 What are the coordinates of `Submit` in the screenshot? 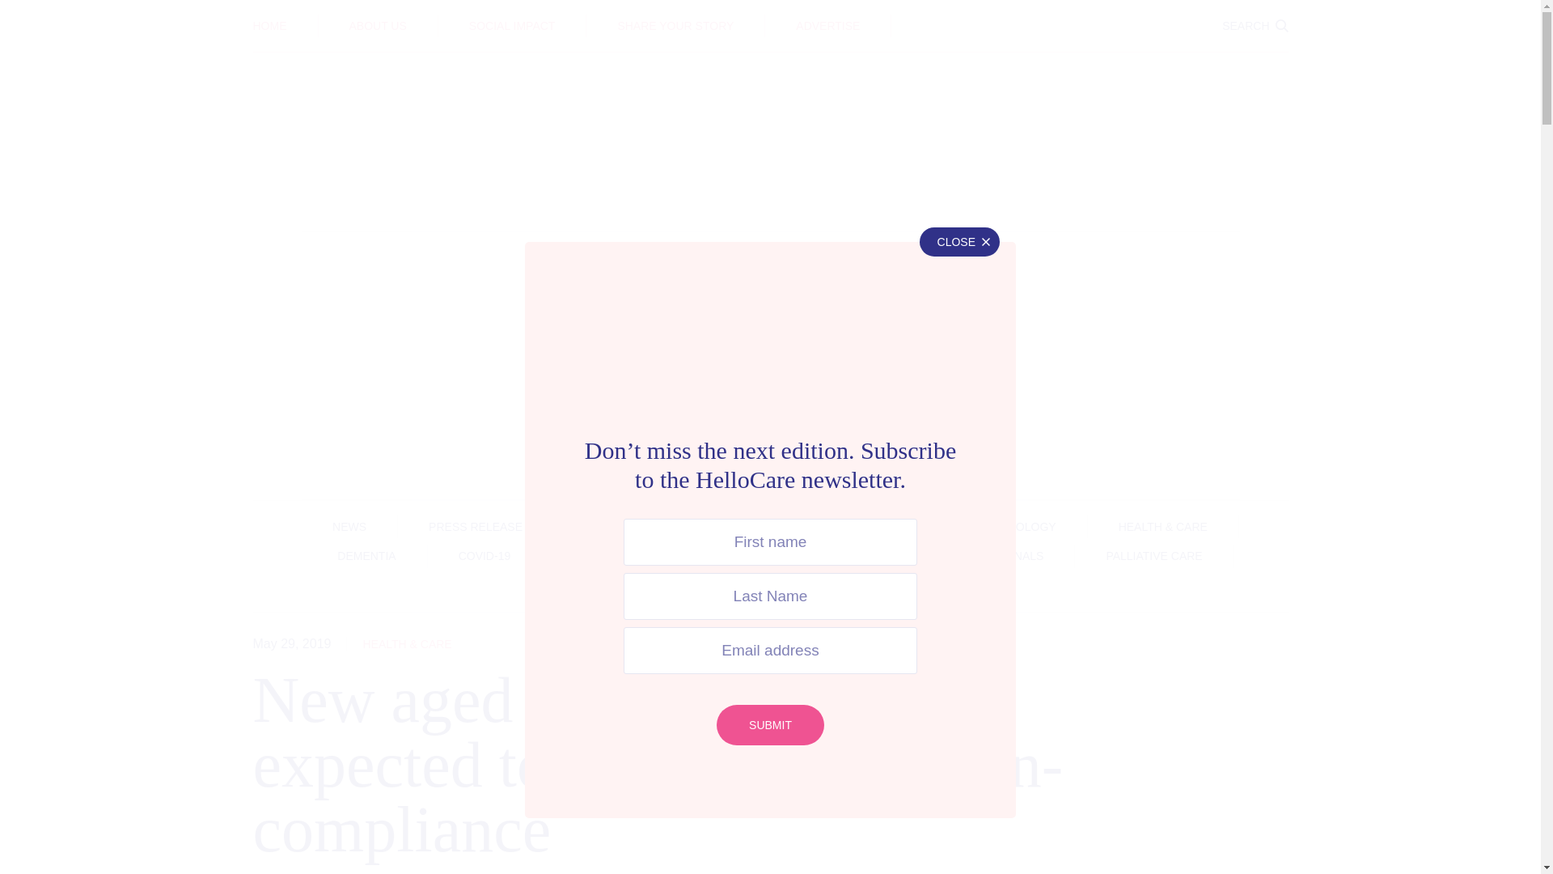 It's located at (770, 725).